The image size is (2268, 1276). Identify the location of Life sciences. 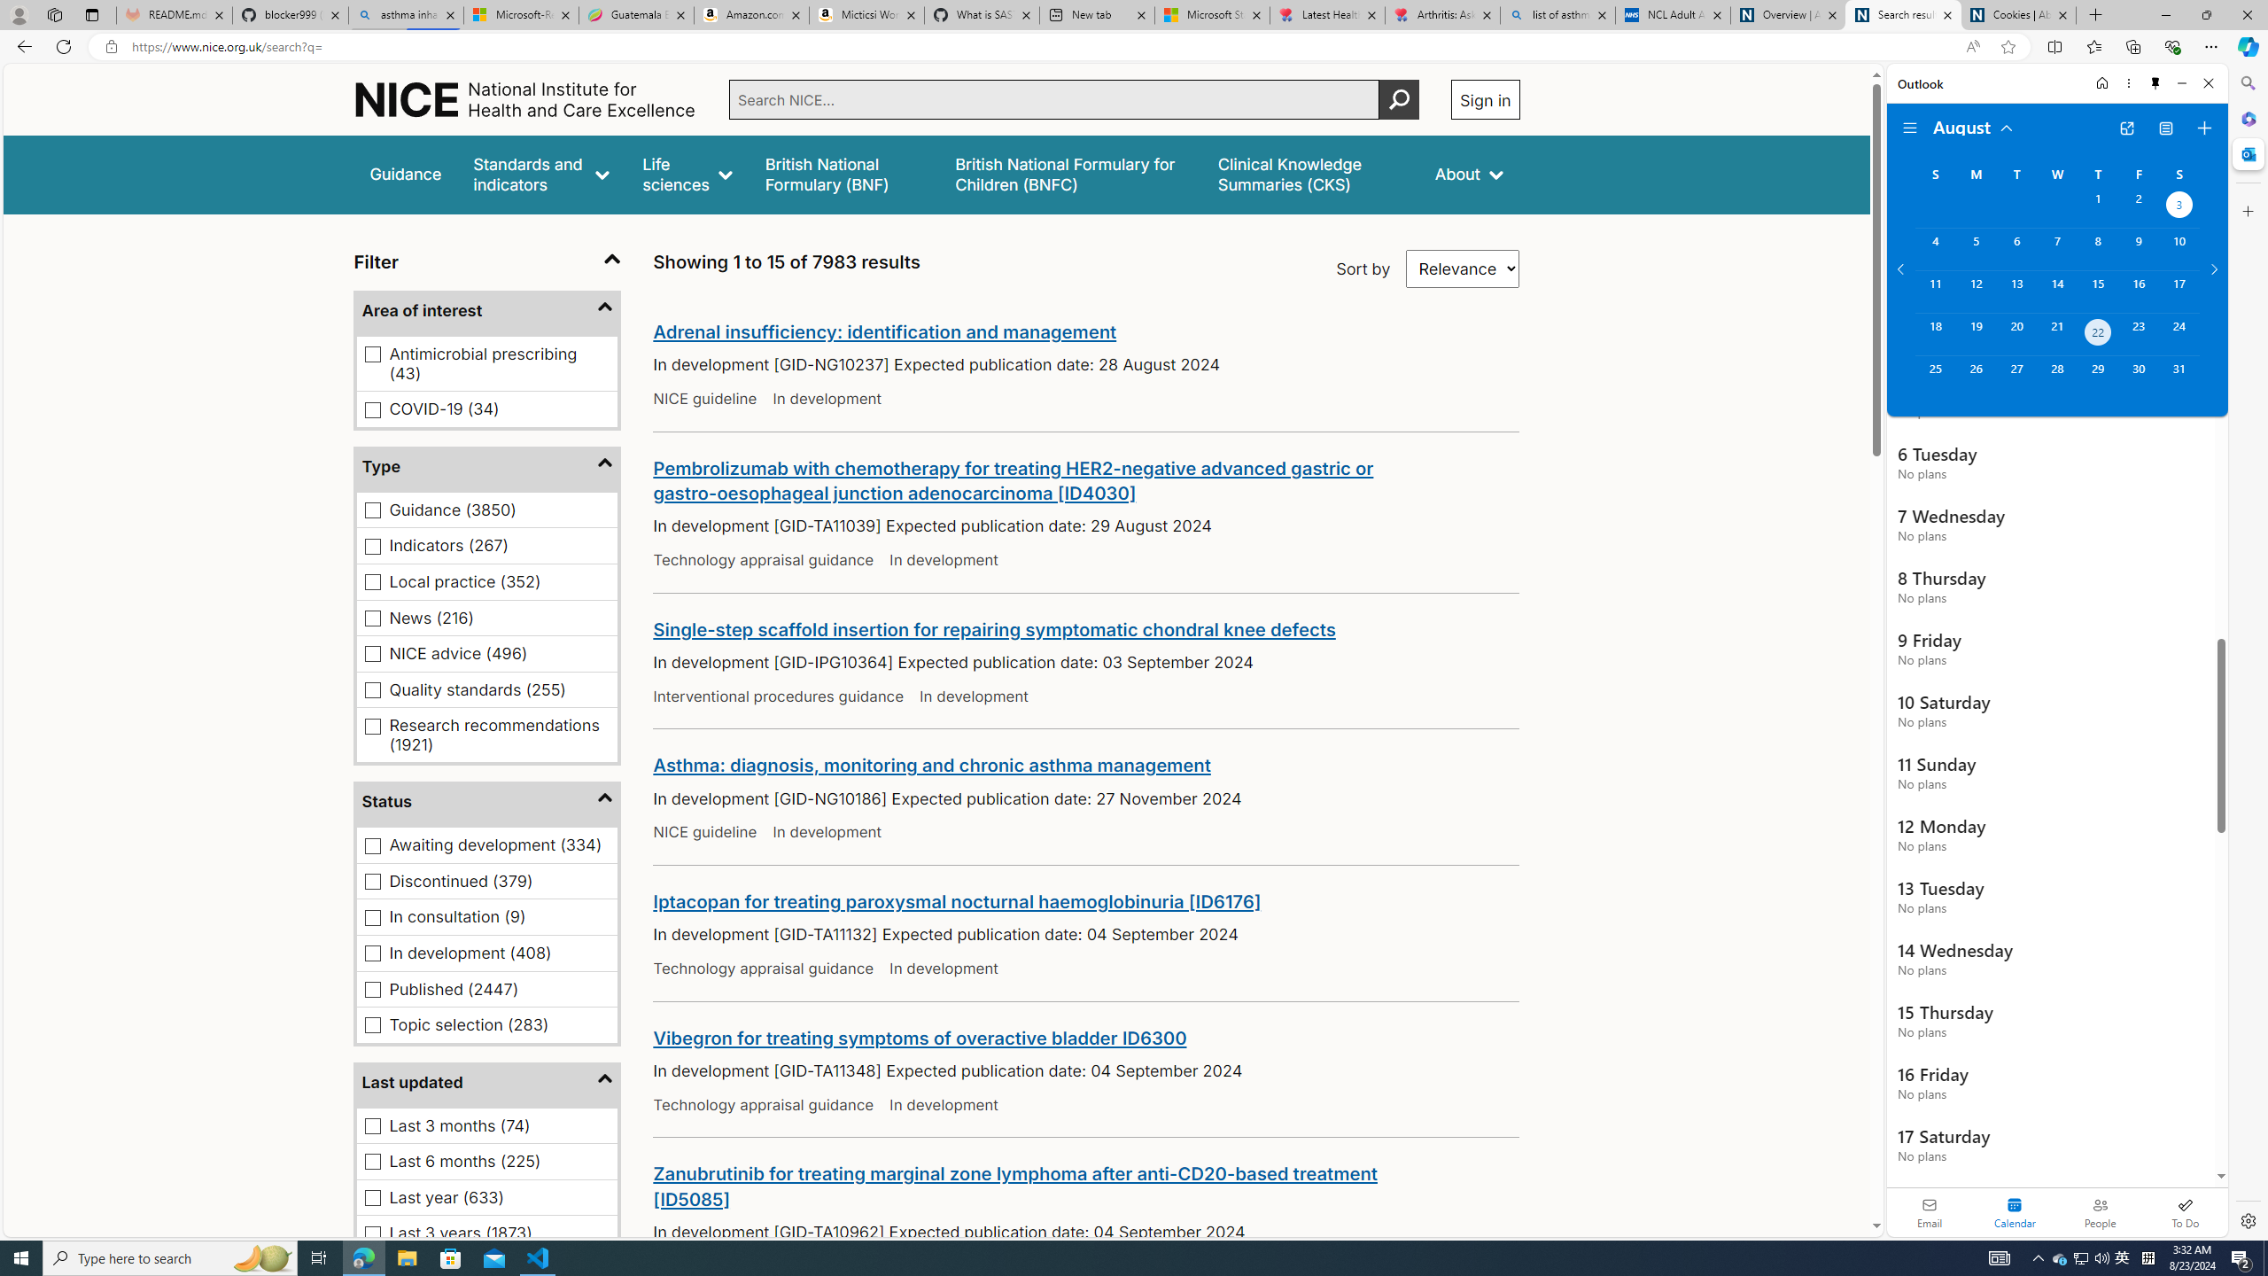
(687, 174).